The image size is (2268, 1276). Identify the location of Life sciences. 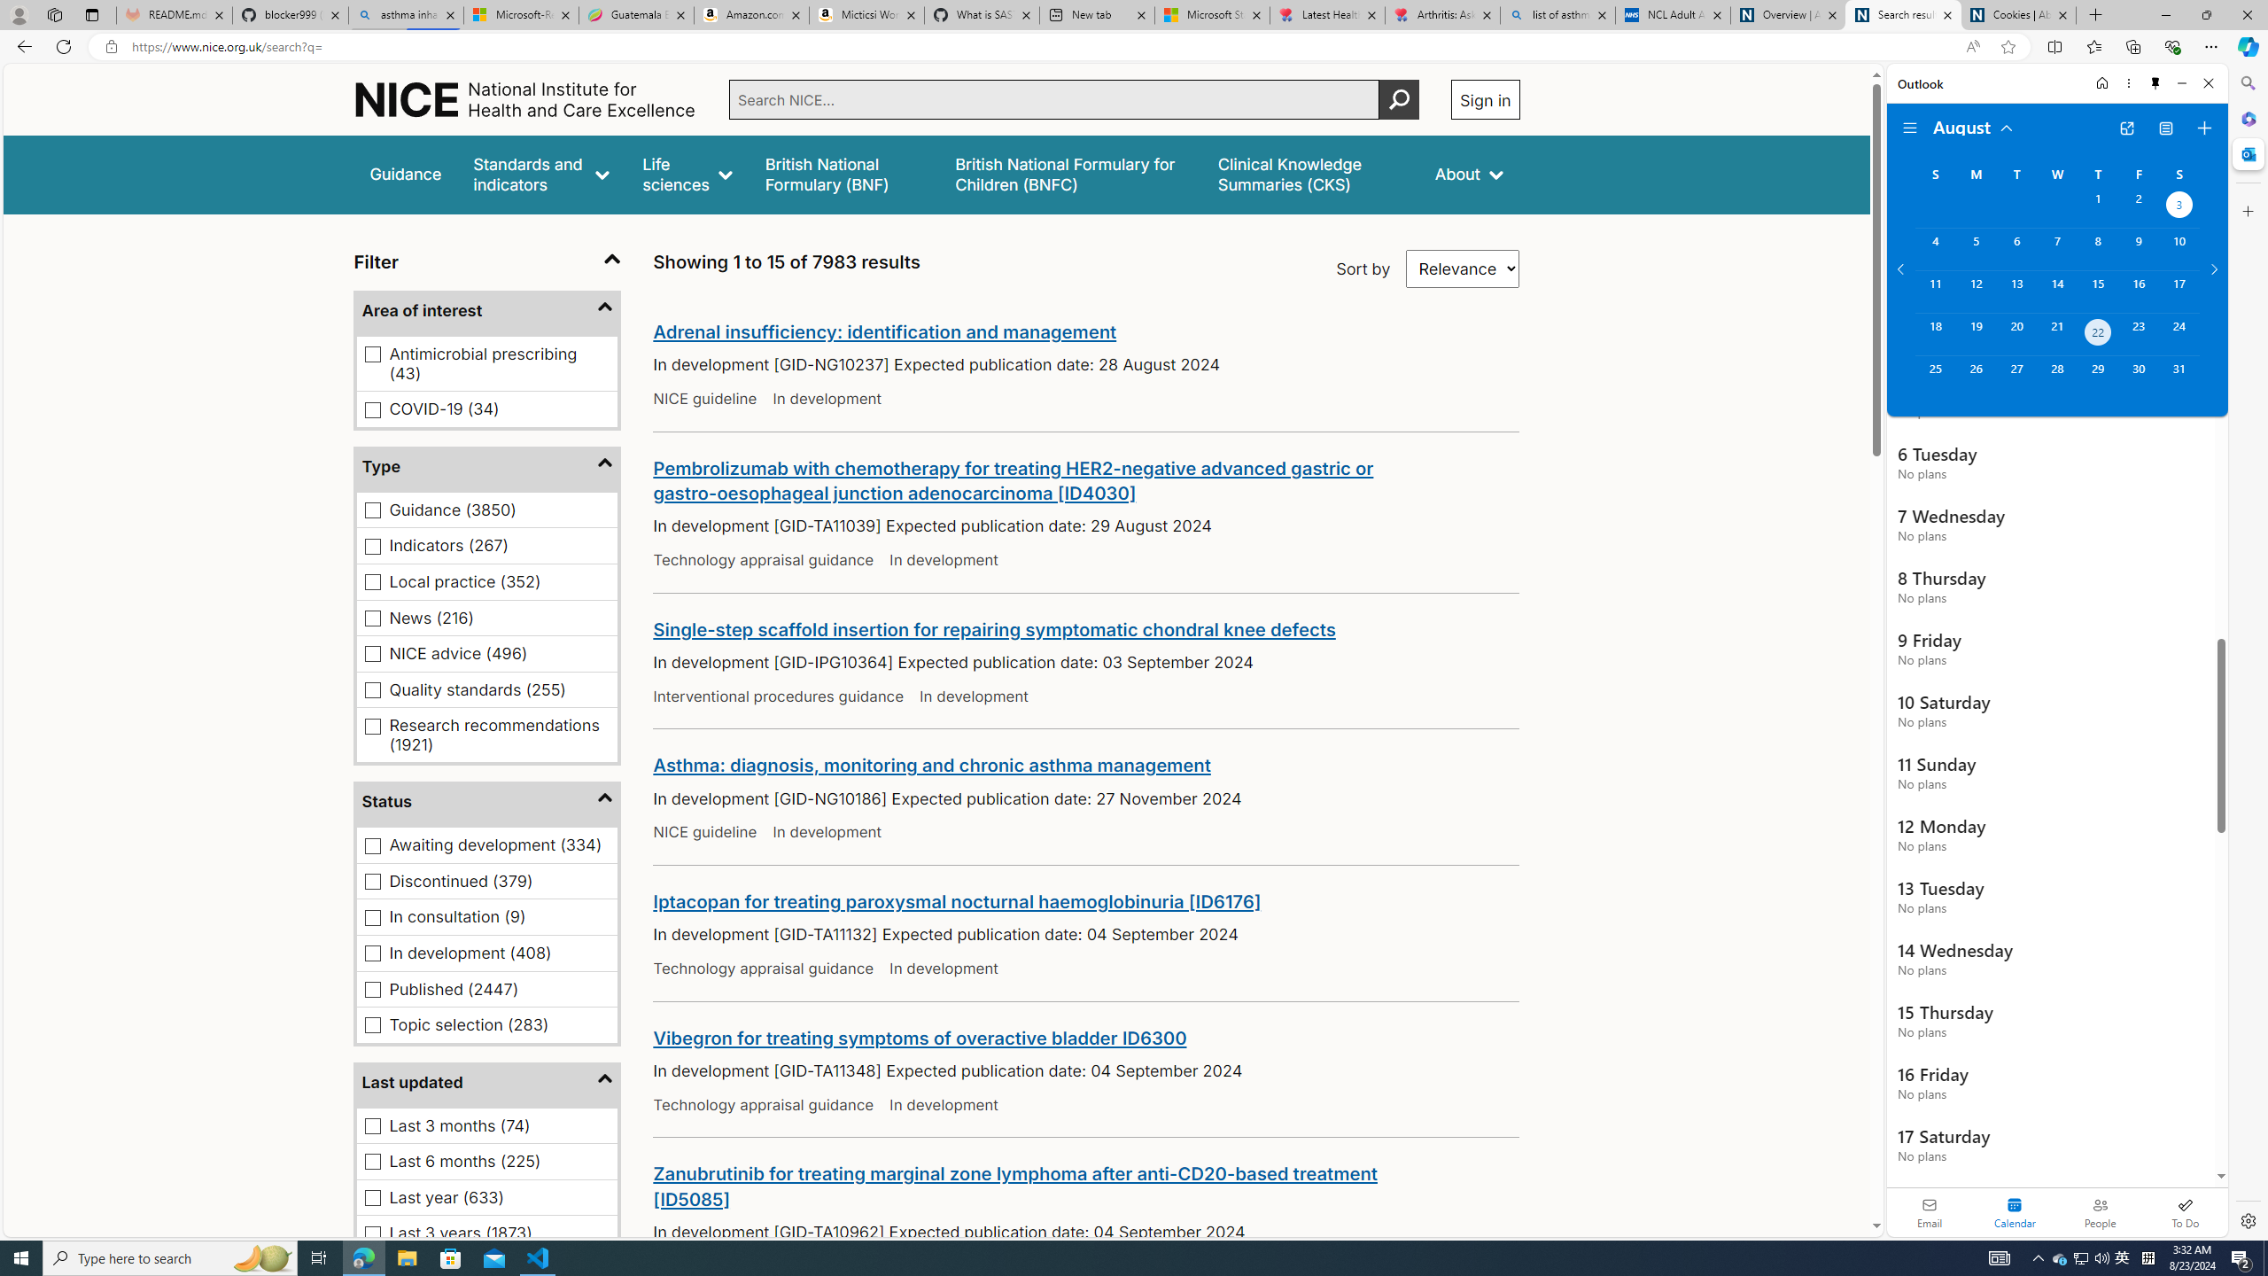
(687, 174).